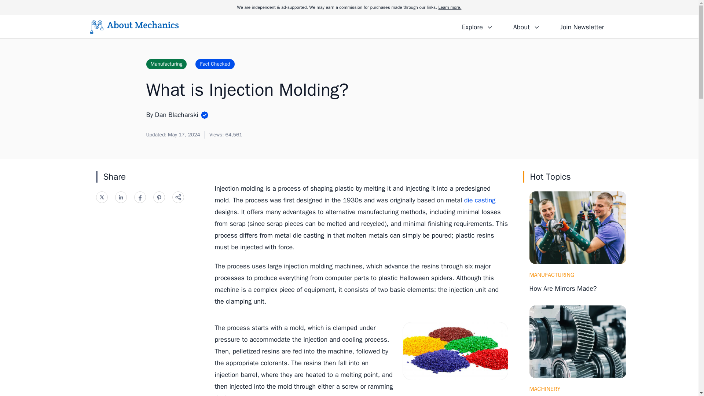 The width and height of the screenshot is (704, 396). I want to click on Join Newsletter, so click(582, 26).